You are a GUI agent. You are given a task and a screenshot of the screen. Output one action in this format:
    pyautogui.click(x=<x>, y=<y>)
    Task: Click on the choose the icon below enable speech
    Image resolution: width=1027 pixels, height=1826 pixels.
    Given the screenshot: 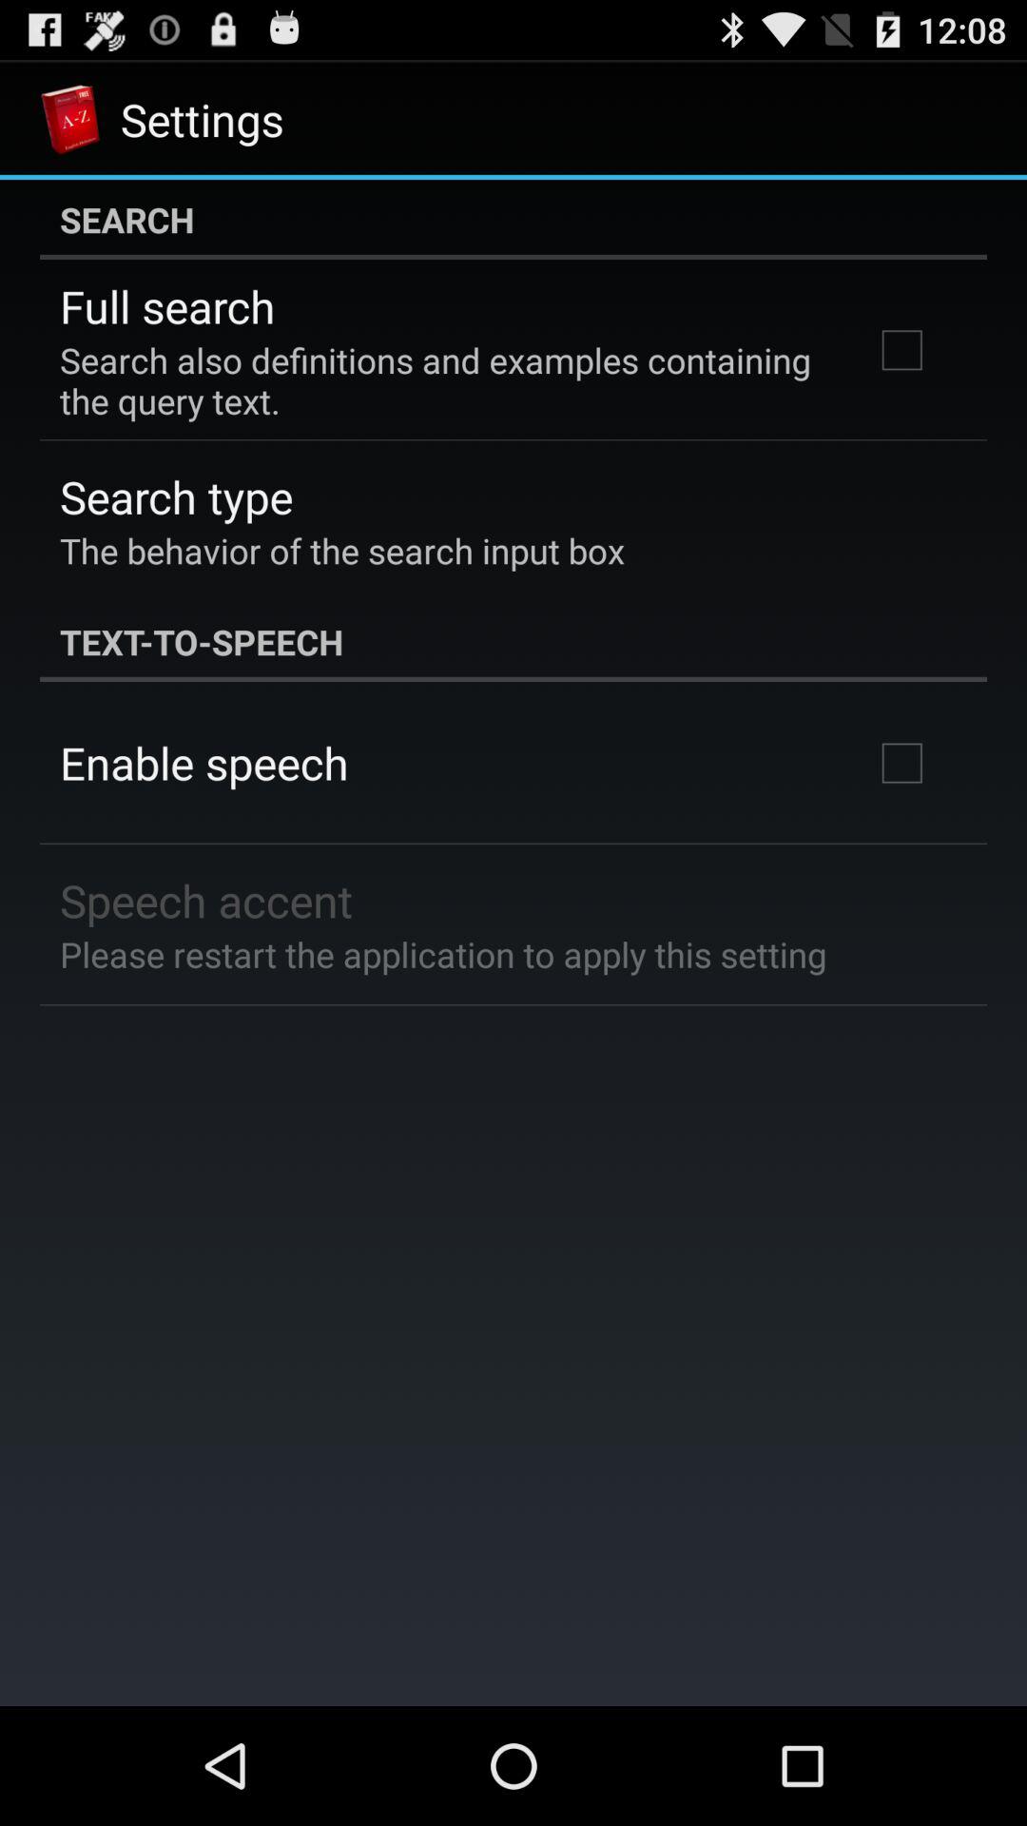 What is the action you would take?
    pyautogui.click(x=206, y=900)
    